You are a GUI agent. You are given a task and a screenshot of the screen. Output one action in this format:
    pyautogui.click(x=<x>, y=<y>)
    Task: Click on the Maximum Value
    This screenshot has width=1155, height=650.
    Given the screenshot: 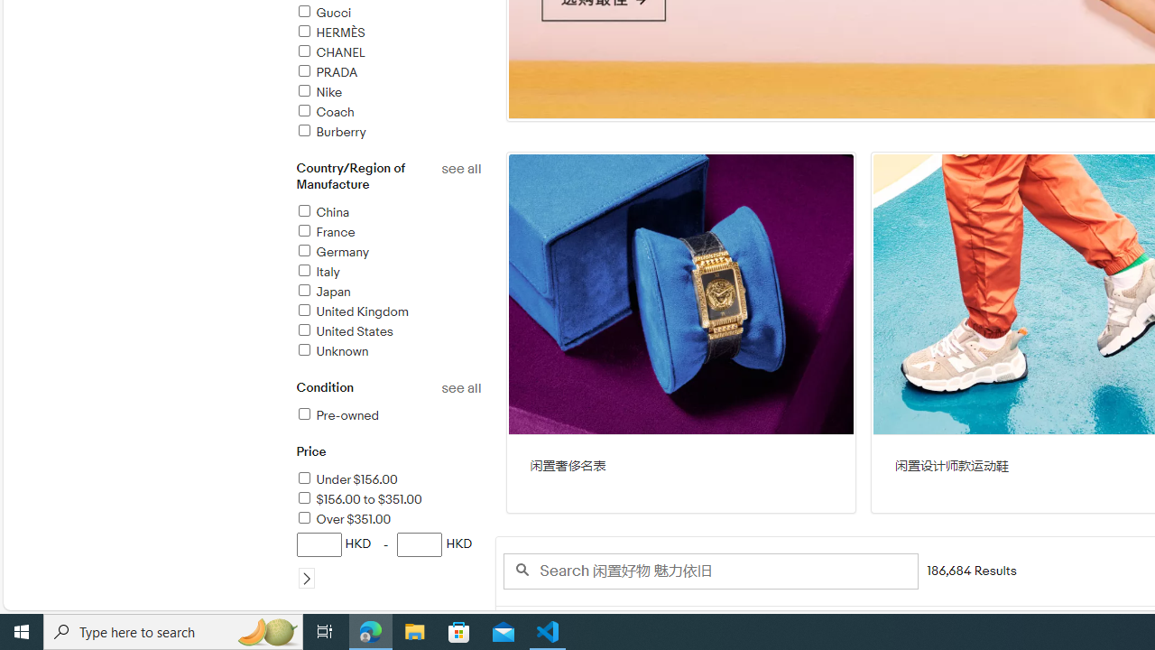 What is the action you would take?
    pyautogui.click(x=420, y=544)
    